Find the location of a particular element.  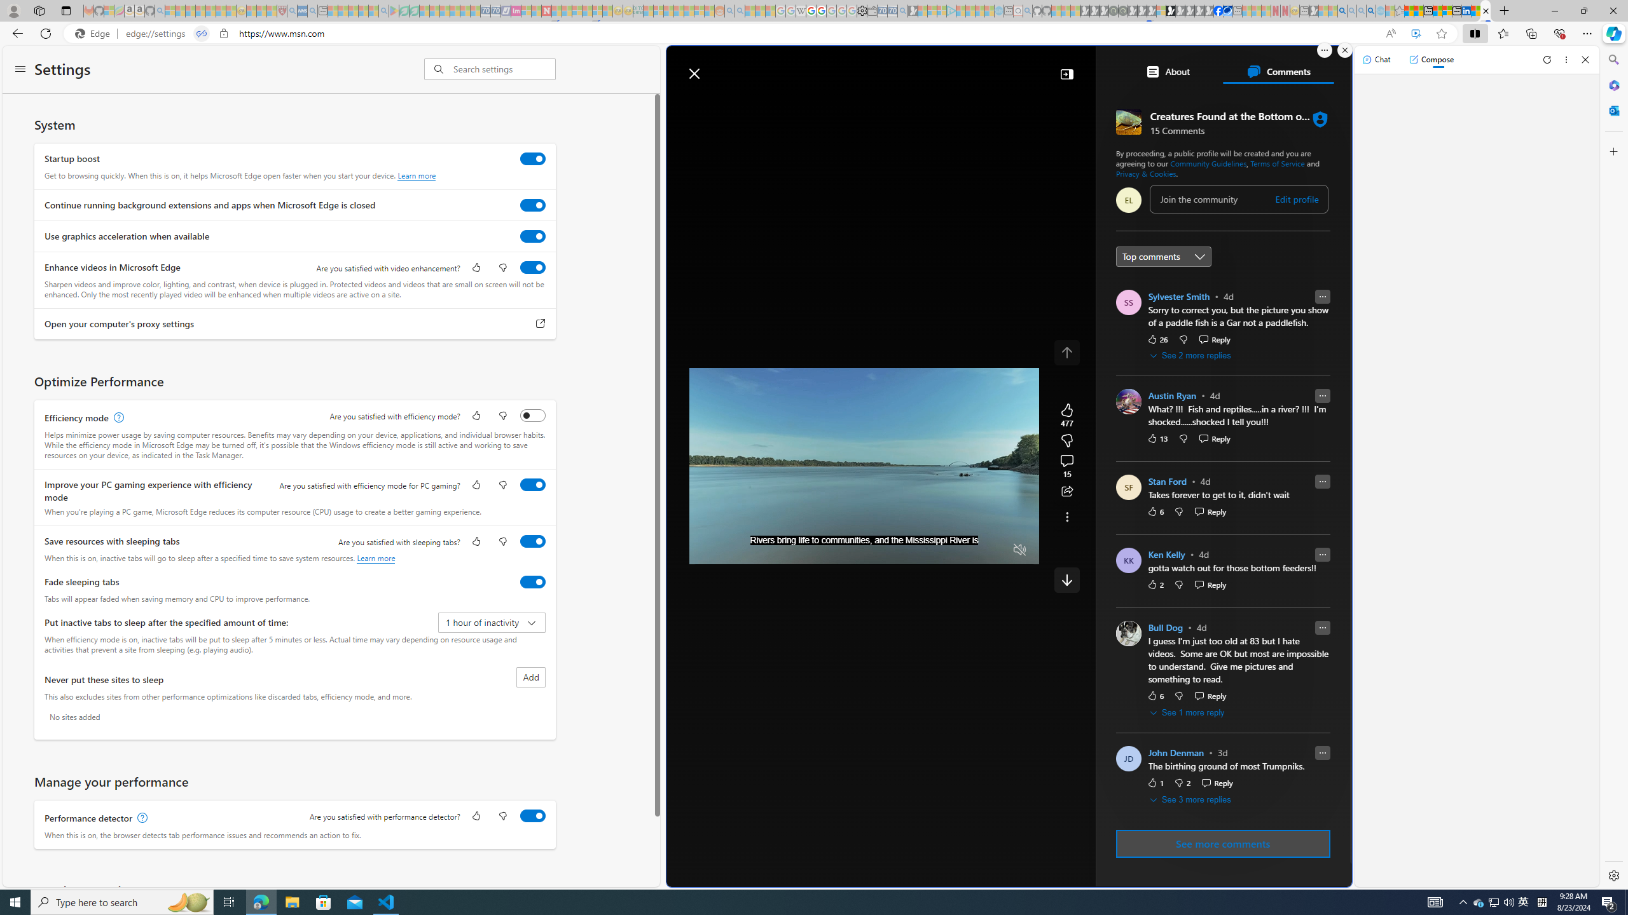

Target page - Wikipedia - Sleeping is located at coordinates (801, 11).